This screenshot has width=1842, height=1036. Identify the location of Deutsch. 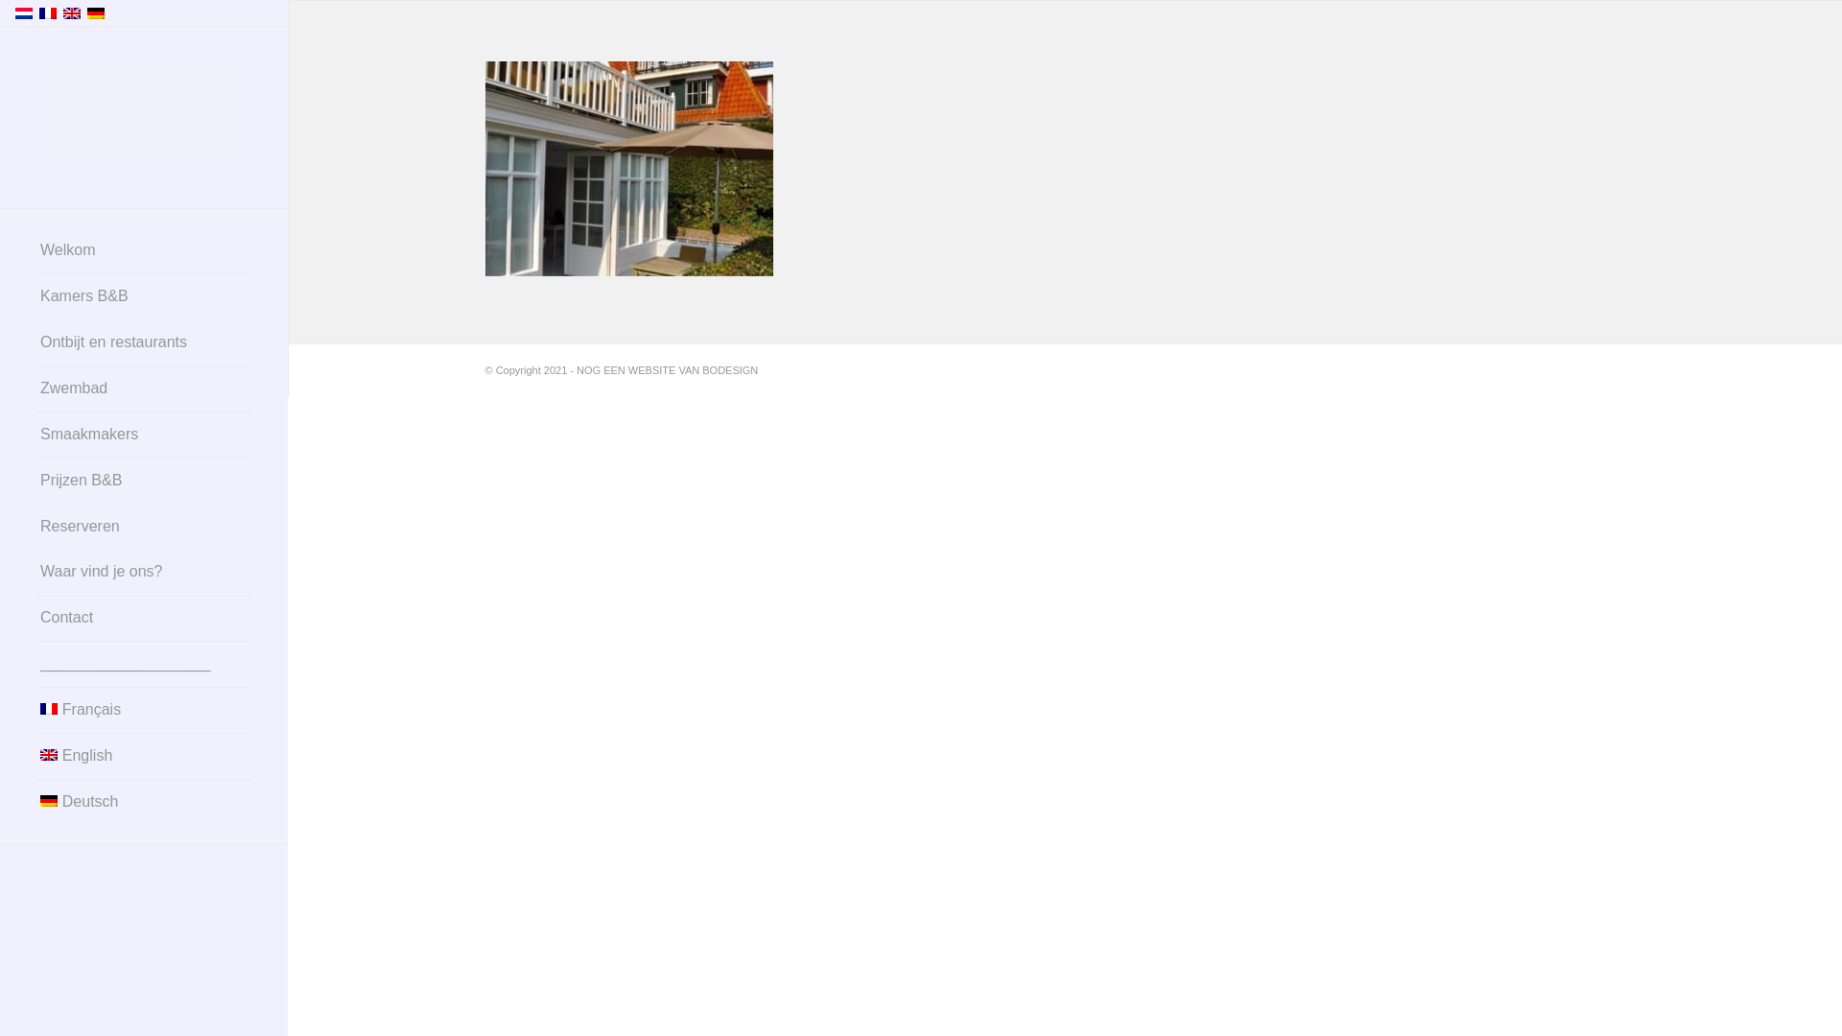
(144, 802).